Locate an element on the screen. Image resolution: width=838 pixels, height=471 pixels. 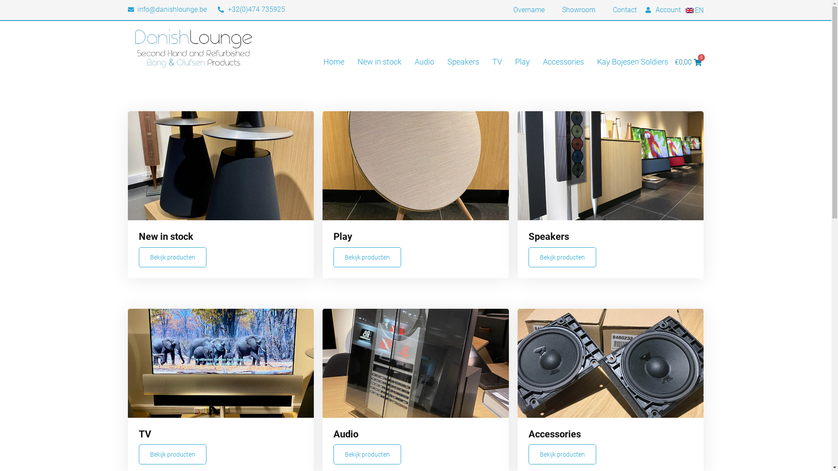
Bekijk producten is located at coordinates (562, 454).